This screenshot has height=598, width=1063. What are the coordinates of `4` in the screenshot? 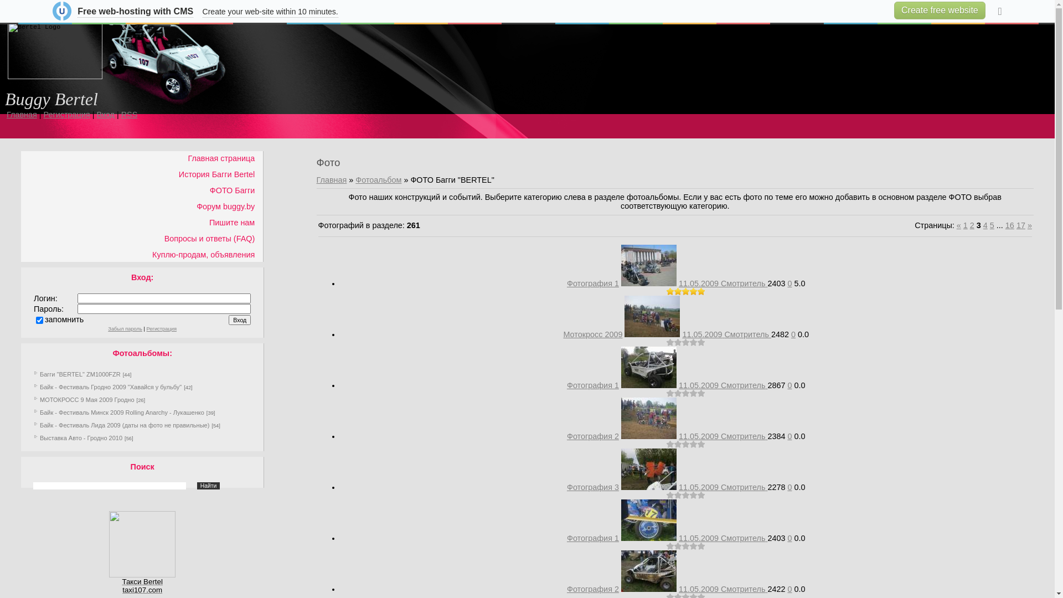 It's located at (694, 343).